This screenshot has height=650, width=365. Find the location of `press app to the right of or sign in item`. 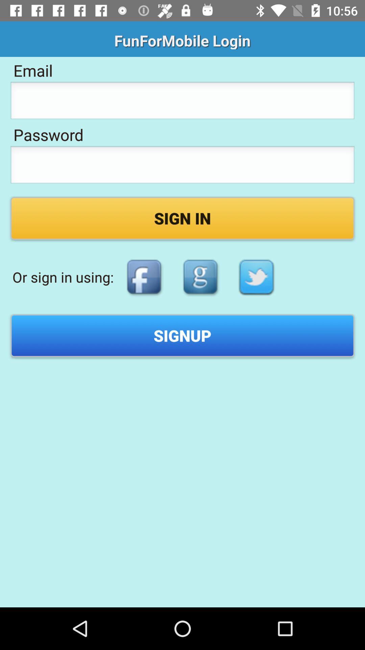

press app to the right of or sign in item is located at coordinates (144, 277).